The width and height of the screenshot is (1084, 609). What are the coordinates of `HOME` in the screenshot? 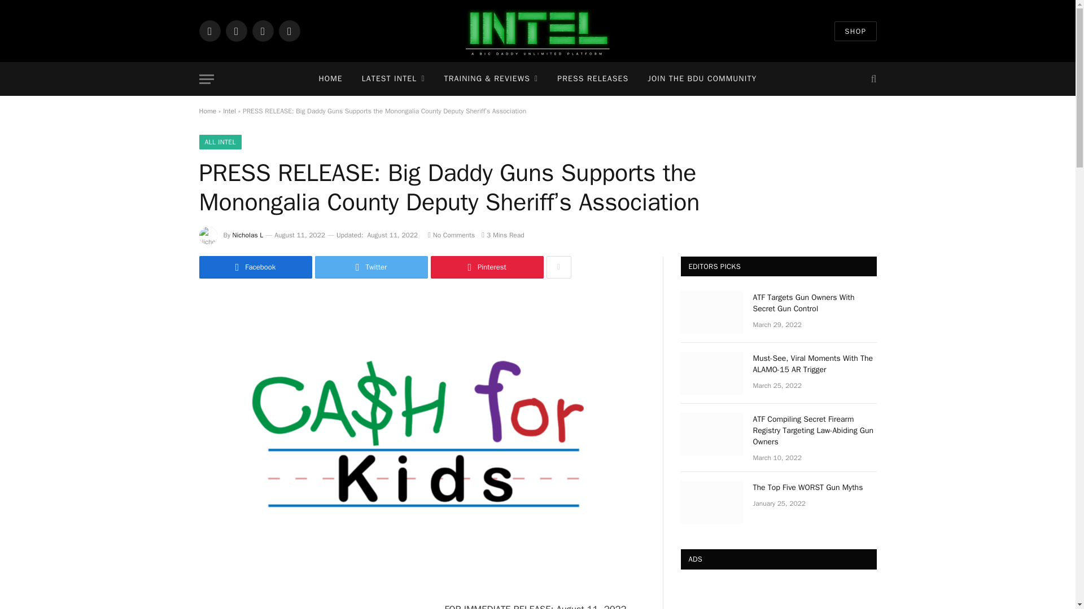 It's located at (330, 79).